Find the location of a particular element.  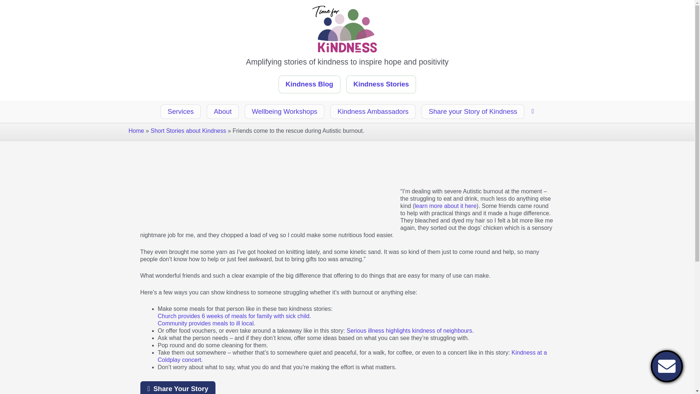

Kindness Ambassadors is located at coordinates (373, 112).